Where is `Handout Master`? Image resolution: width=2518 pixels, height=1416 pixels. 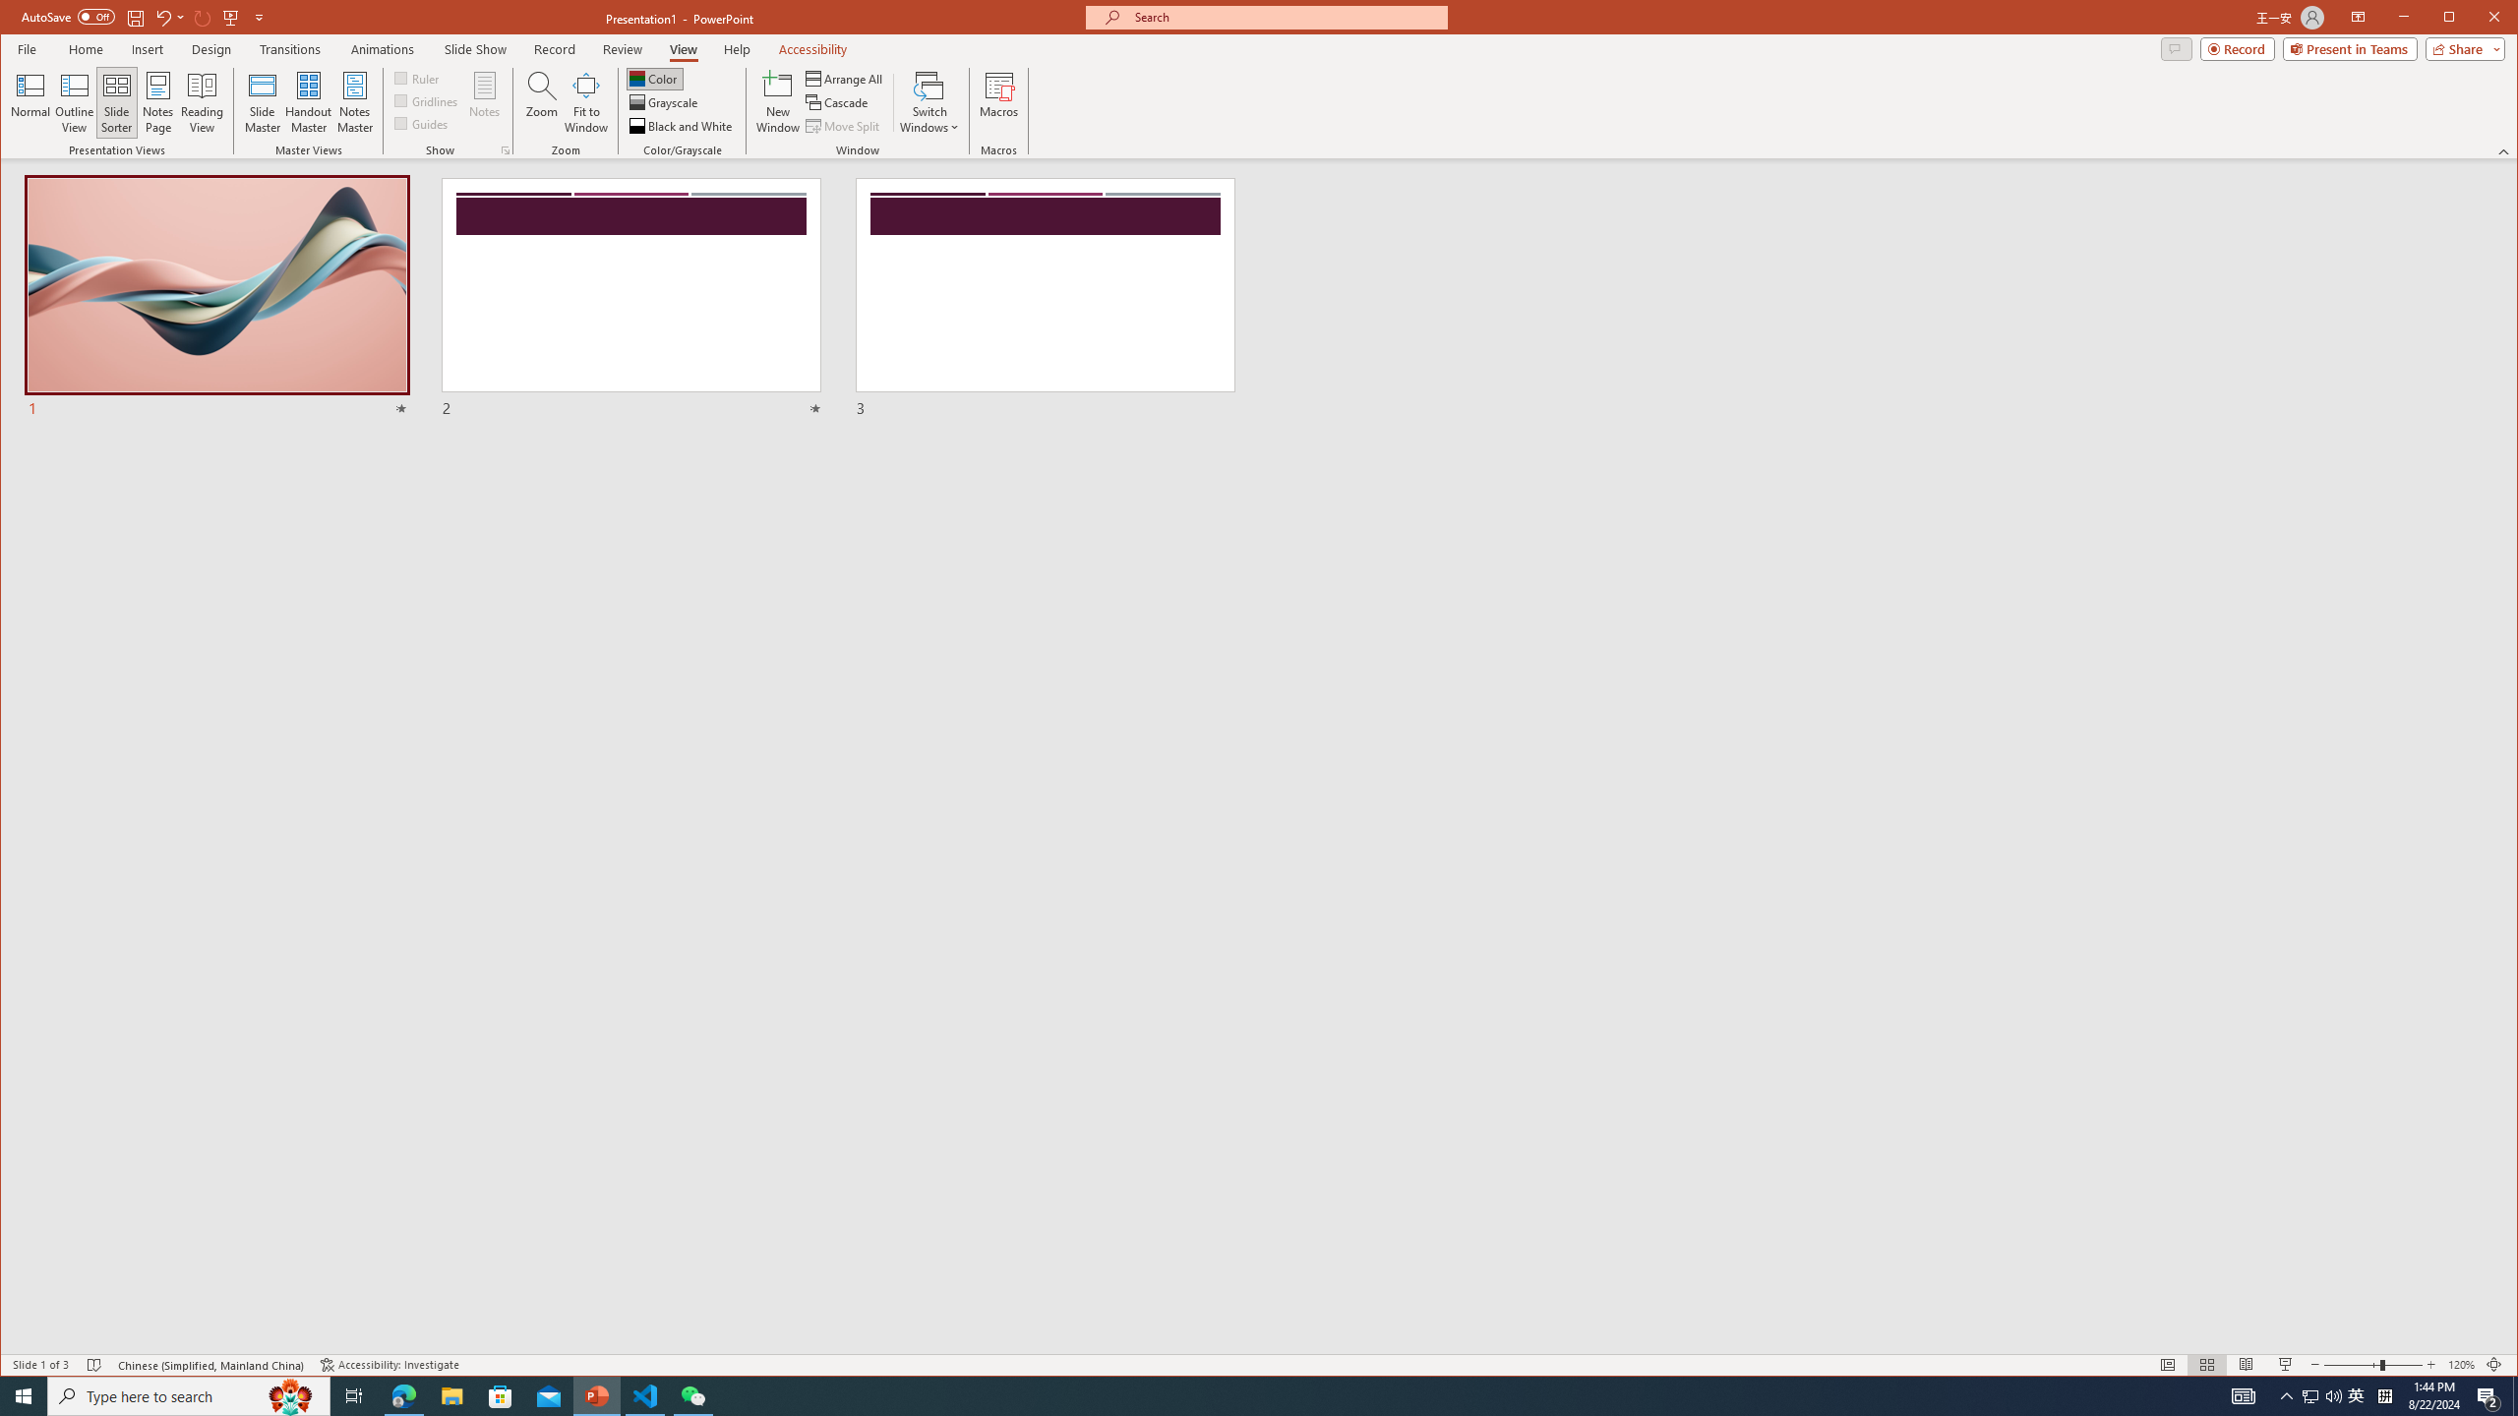 Handout Master is located at coordinates (308, 102).